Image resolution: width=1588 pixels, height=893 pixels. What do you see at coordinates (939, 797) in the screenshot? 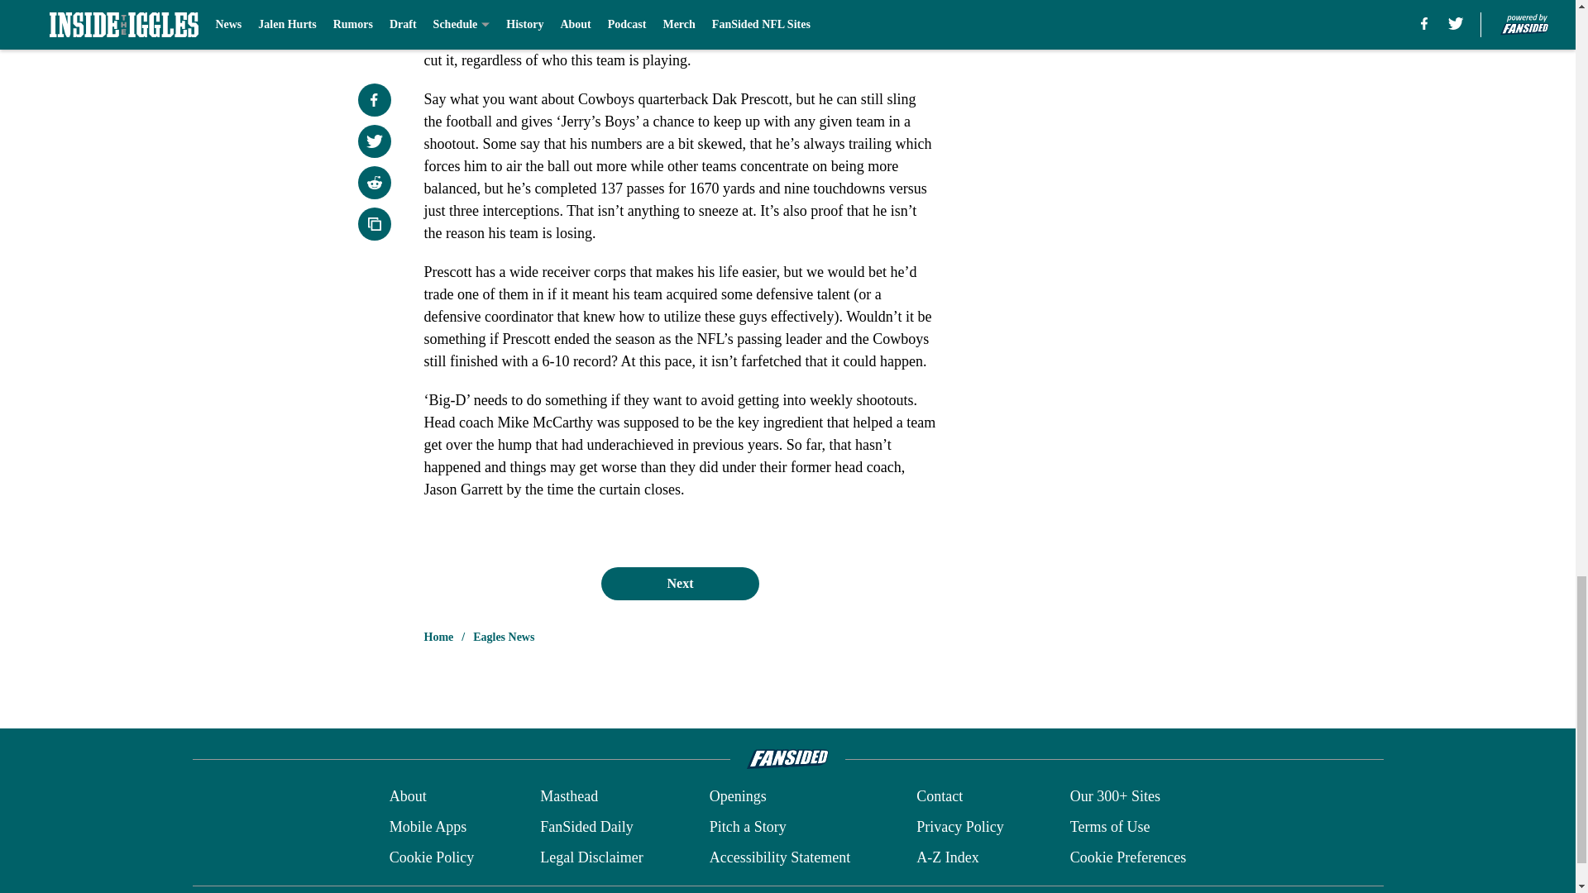
I see `Contact` at bounding box center [939, 797].